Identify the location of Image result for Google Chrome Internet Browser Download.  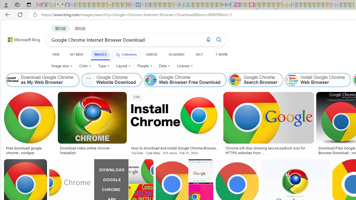
(268, 118).